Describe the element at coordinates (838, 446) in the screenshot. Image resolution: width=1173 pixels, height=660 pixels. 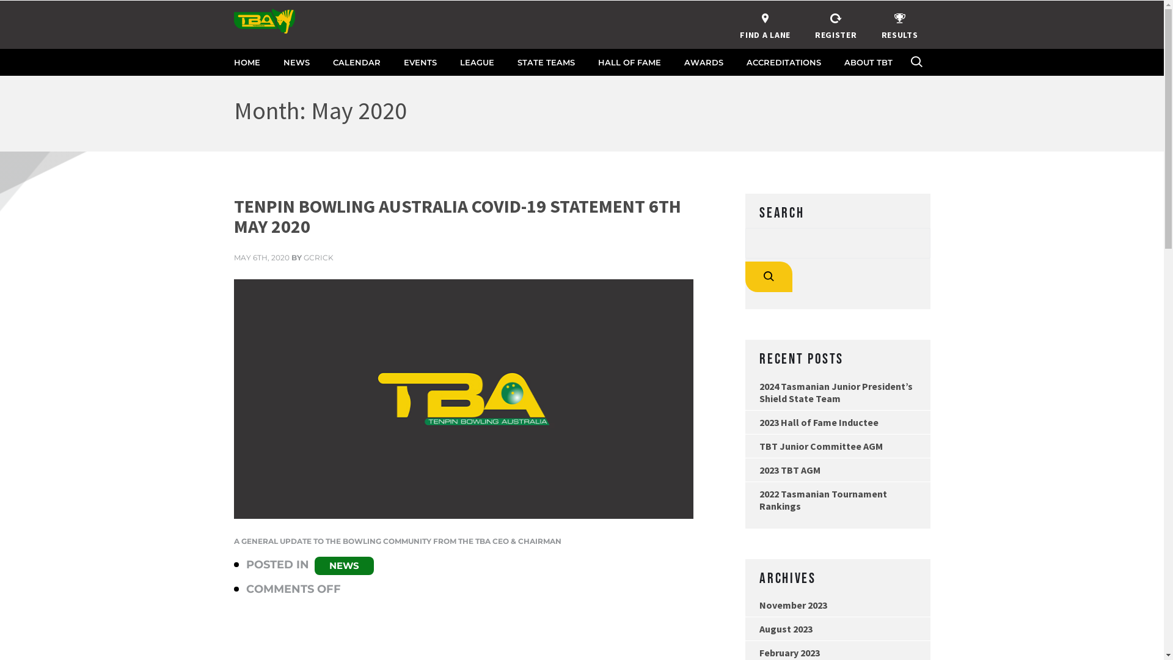
I see `TBT Junior Committee AGM` at that location.